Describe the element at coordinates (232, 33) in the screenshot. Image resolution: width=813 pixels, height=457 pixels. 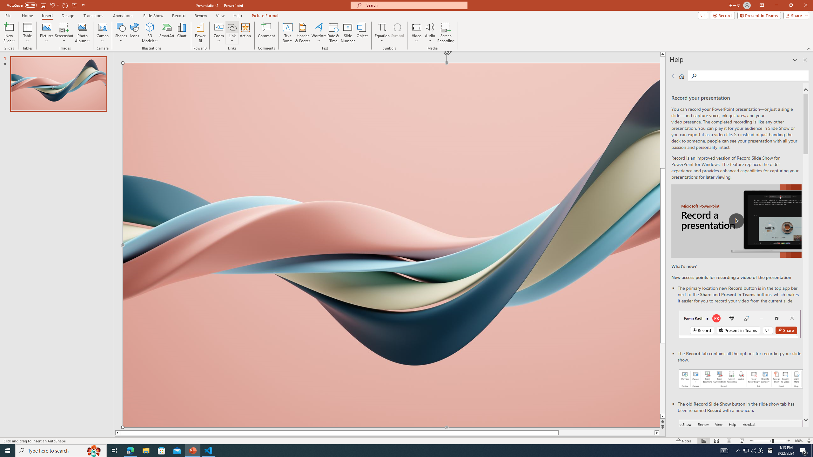
I see `Link` at that location.